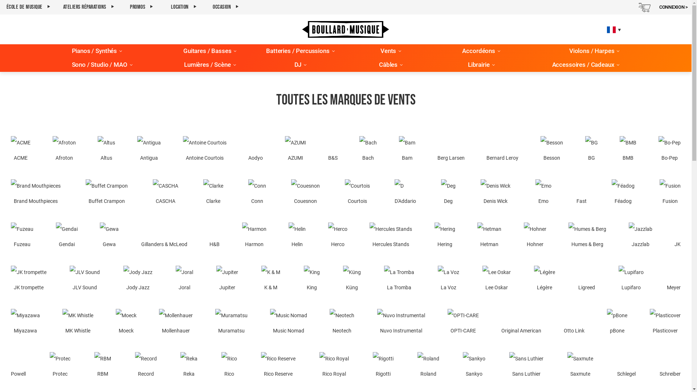  What do you see at coordinates (627, 367) in the screenshot?
I see `Schlegel` at bounding box center [627, 367].